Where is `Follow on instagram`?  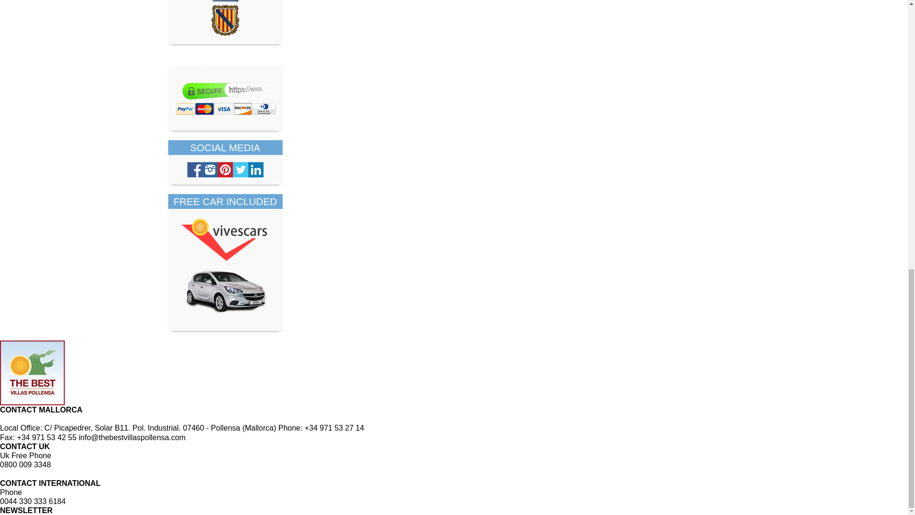 Follow on instagram is located at coordinates (210, 170).